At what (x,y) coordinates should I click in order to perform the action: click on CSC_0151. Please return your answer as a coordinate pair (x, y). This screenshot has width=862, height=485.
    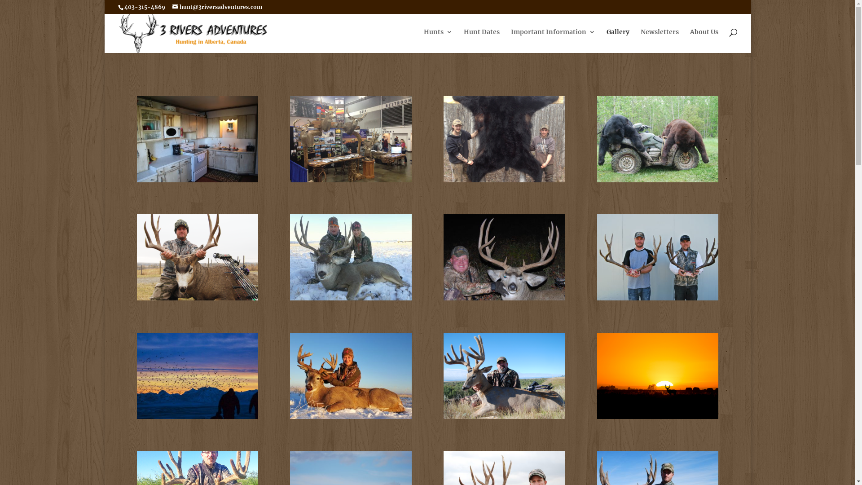
    Looking at the image, I should click on (504, 298).